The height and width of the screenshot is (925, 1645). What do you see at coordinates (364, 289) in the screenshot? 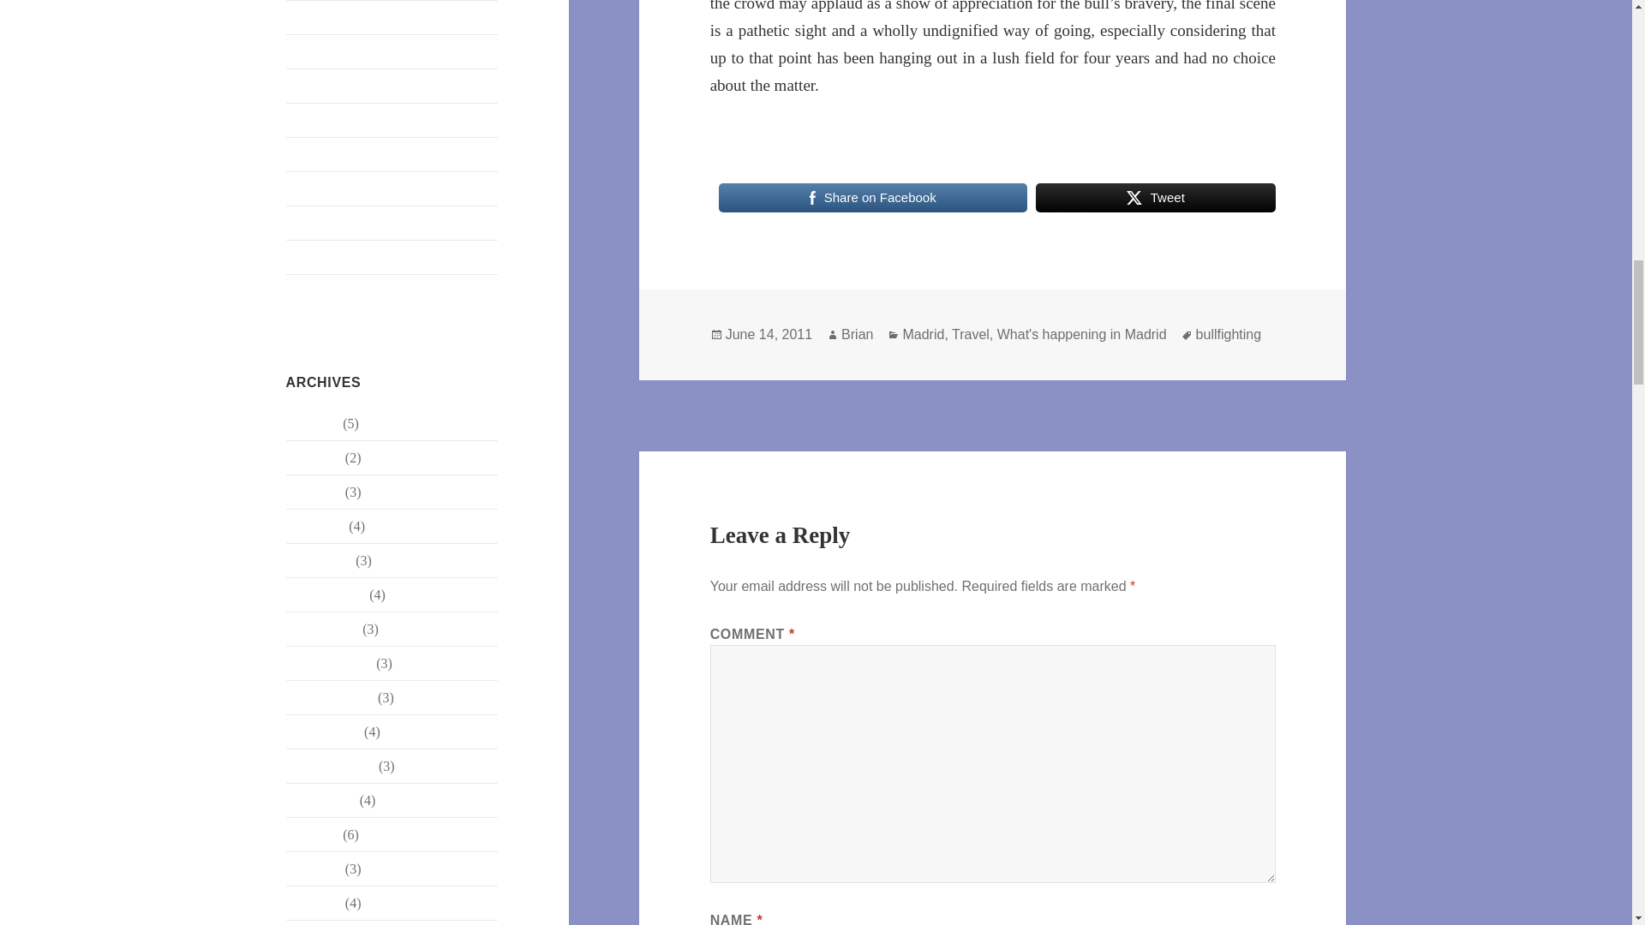
I see `What's happening in Madrid` at bounding box center [364, 289].